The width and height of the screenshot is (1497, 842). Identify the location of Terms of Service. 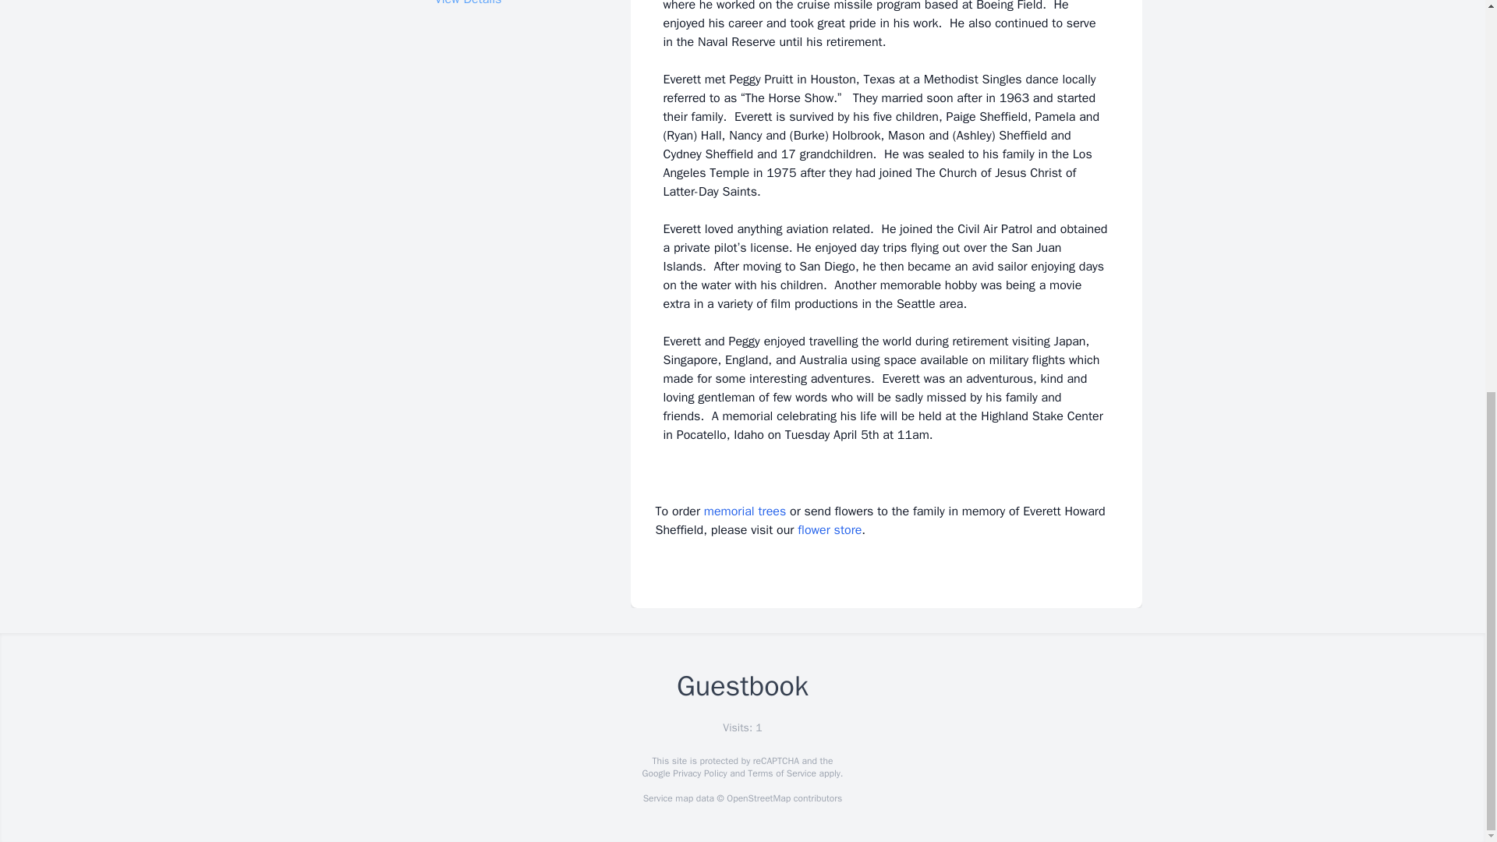
(781, 773).